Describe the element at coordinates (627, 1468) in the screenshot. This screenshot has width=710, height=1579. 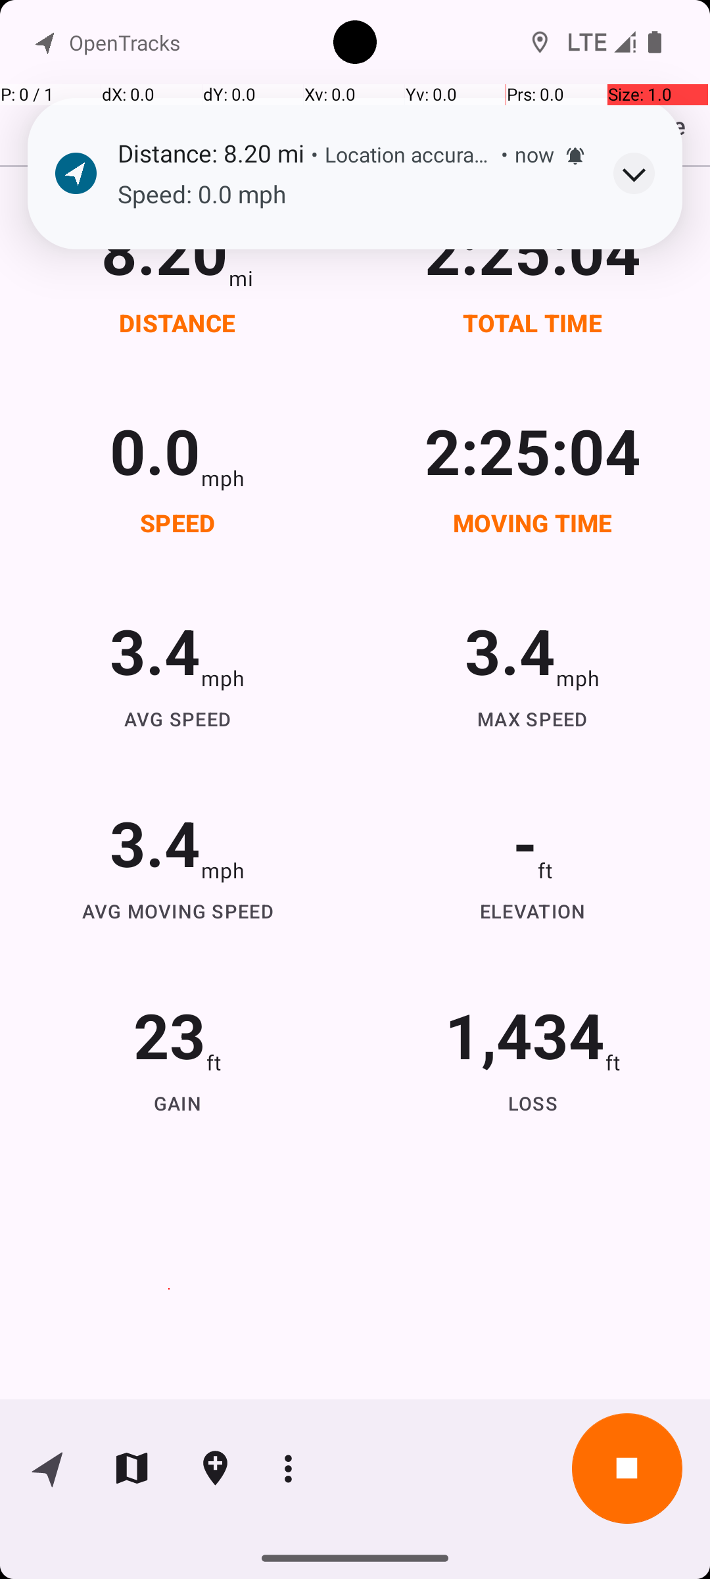
I see `Stop` at that location.